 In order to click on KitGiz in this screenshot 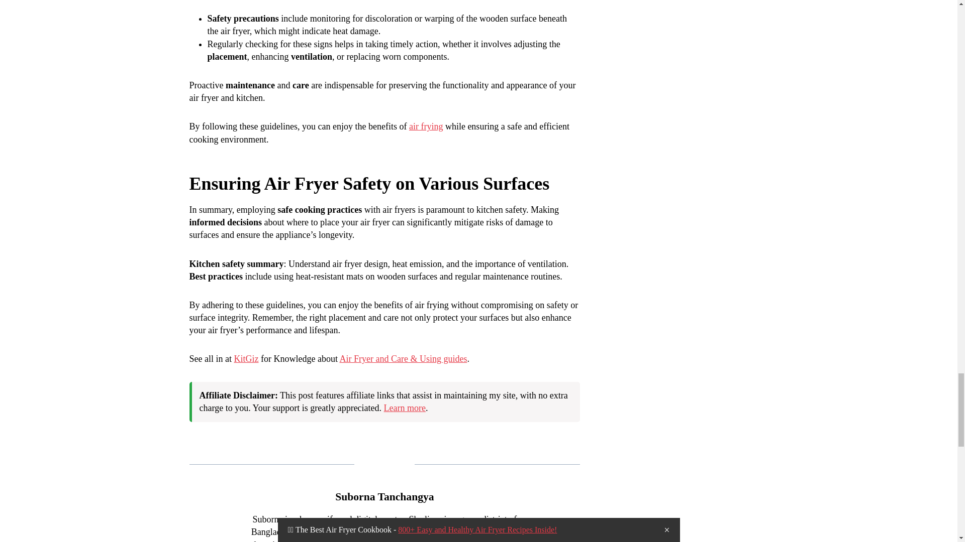, I will do `click(246, 358)`.